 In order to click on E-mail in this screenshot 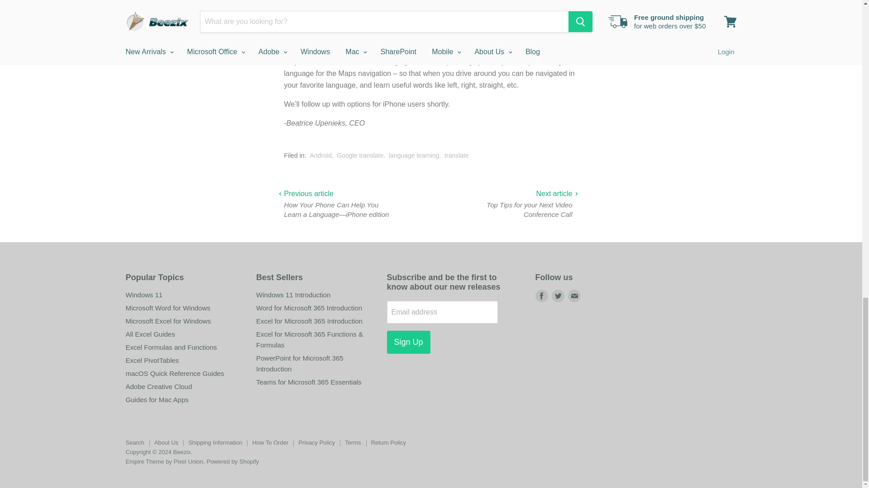, I will do `click(574, 296)`.